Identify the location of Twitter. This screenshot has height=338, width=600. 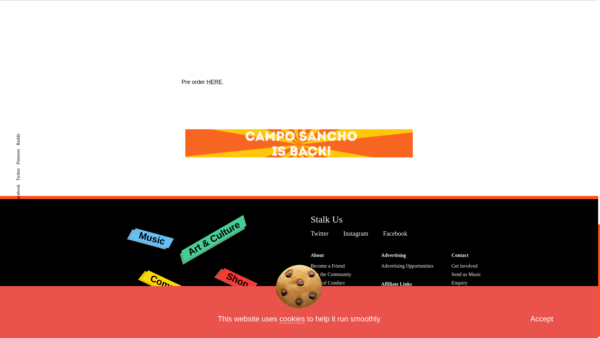
(321, 233).